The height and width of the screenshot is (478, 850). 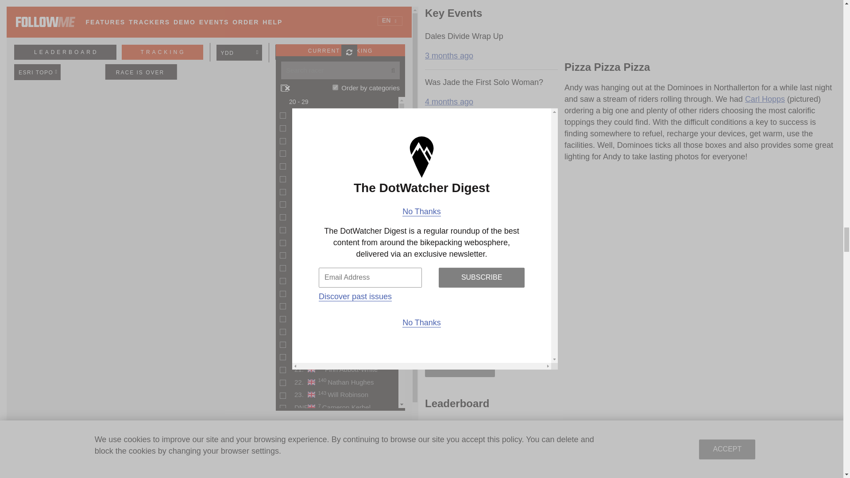 What do you see at coordinates (765, 99) in the screenshot?
I see `Carl Hopps` at bounding box center [765, 99].